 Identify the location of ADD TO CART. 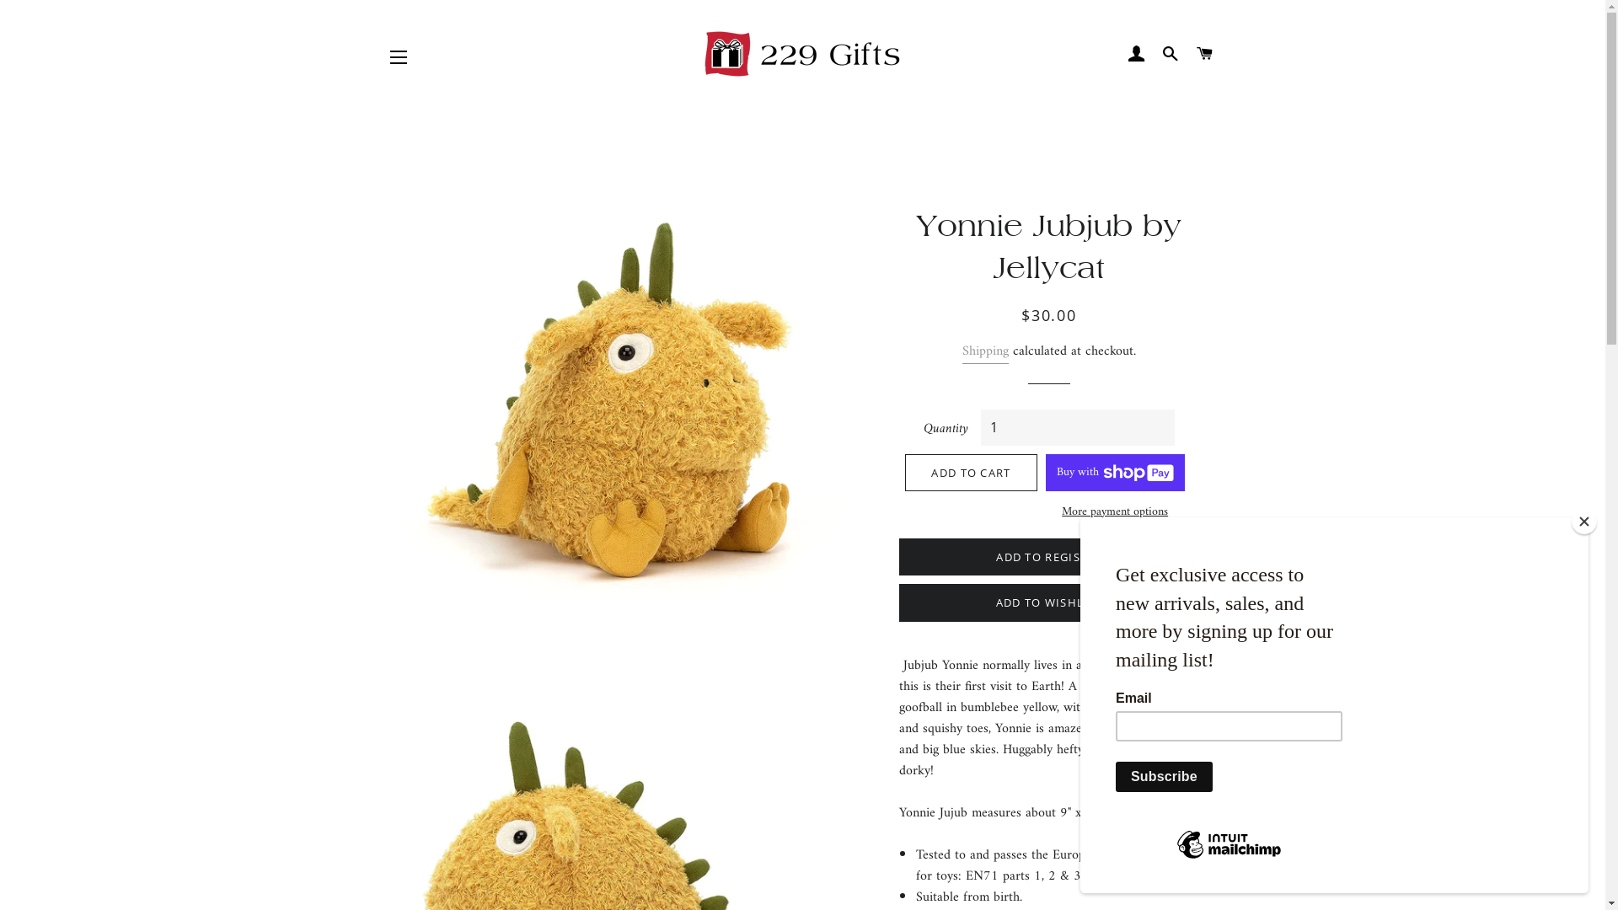
(971, 473).